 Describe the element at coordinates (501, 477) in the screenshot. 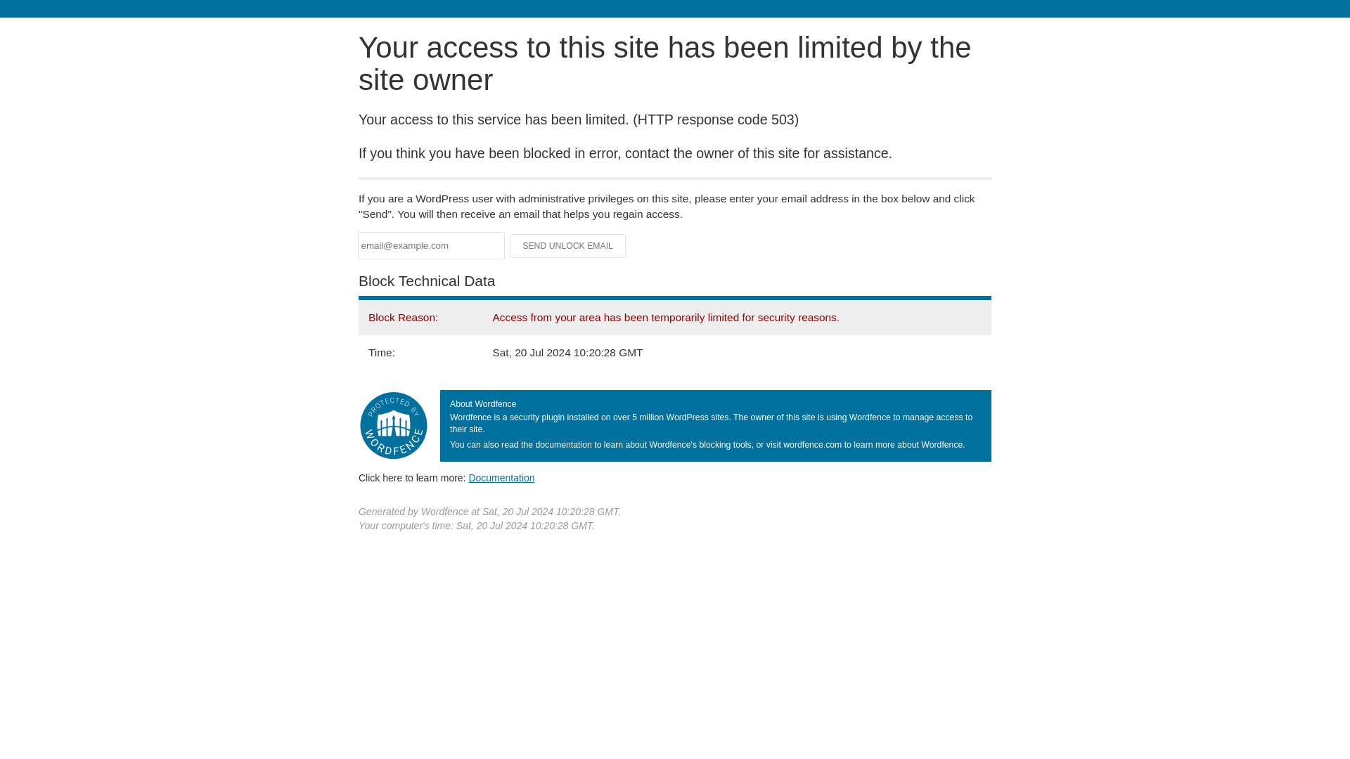

I see `Documentation` at that location.